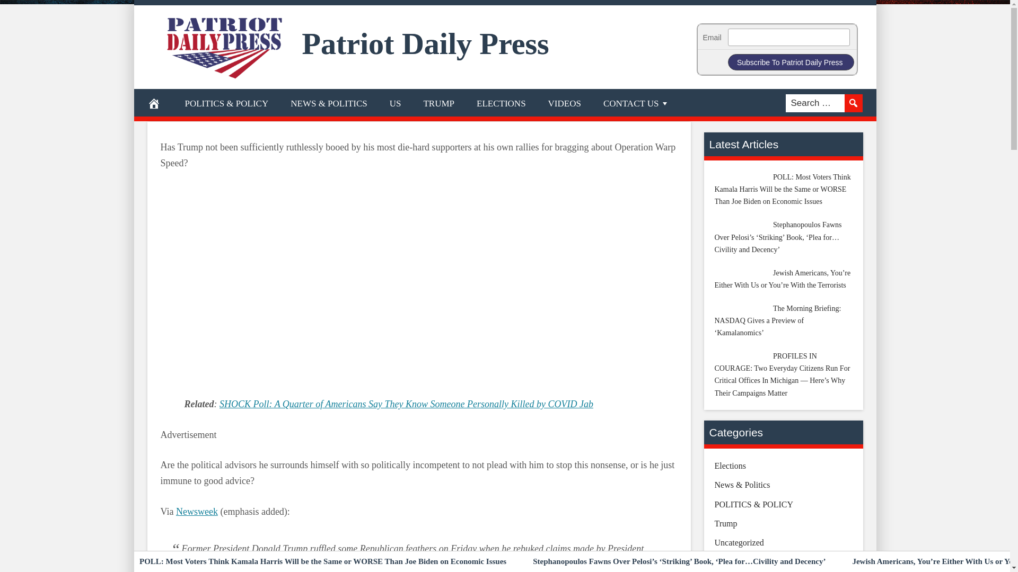  I want to click on Patriot Daily Press, so click(426, 43).